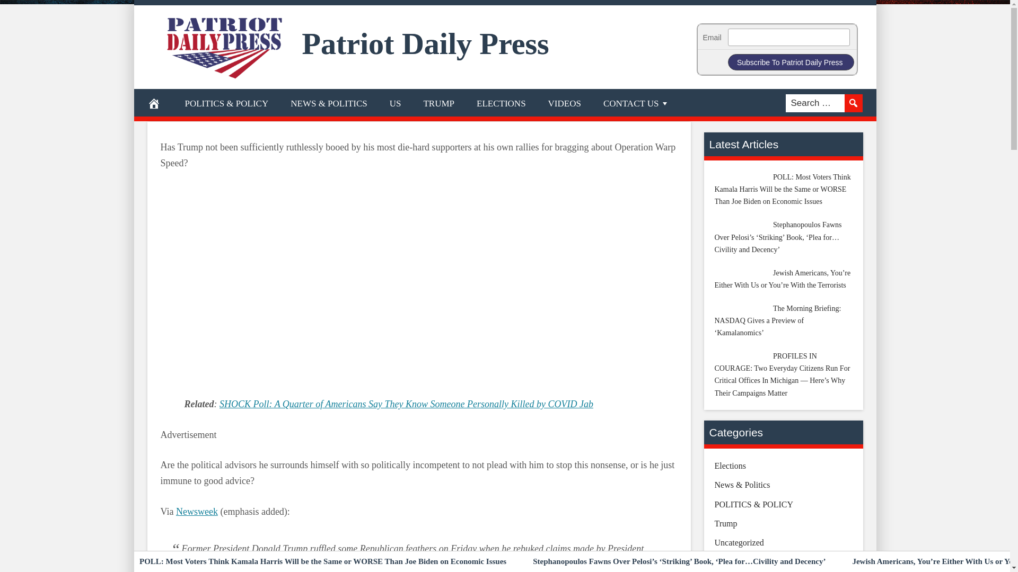  I want to click on Patriot Daily Press, so click(426, 43).